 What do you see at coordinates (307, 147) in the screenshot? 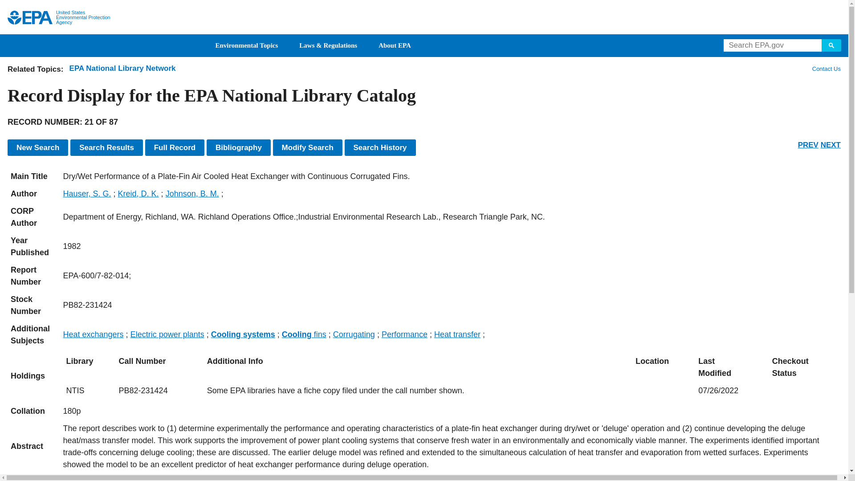
I see `Modify Search` at bounding box center [307, 147].